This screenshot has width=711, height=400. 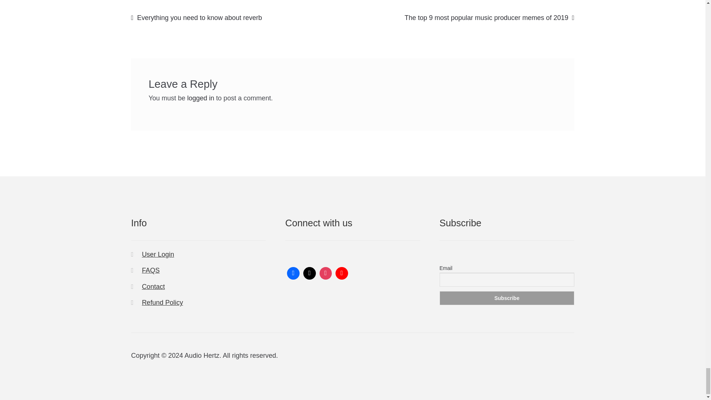 What do you see at coordinates (507, 298) in the screenshot?
I see `Subscribe` at bounding box center [507, 298].